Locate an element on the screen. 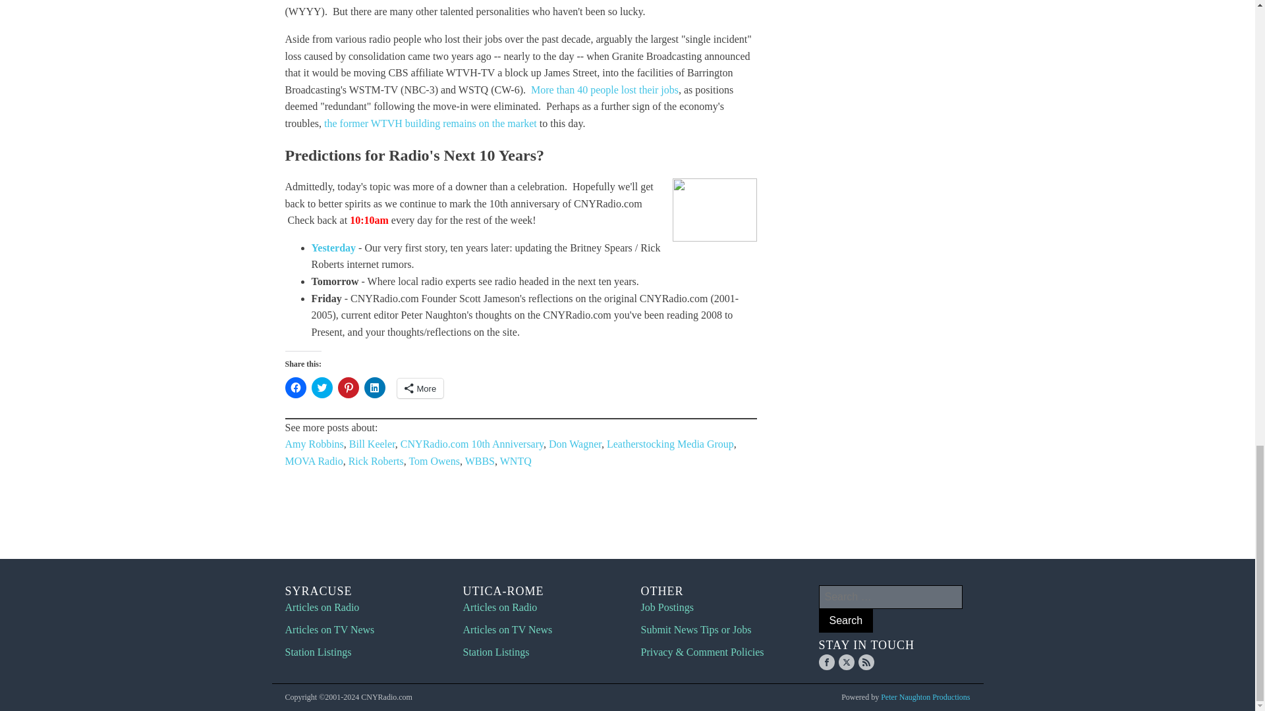 The width and height of the screenshot is (1265, 711). Yesterday is located at coordinates (333, 248).